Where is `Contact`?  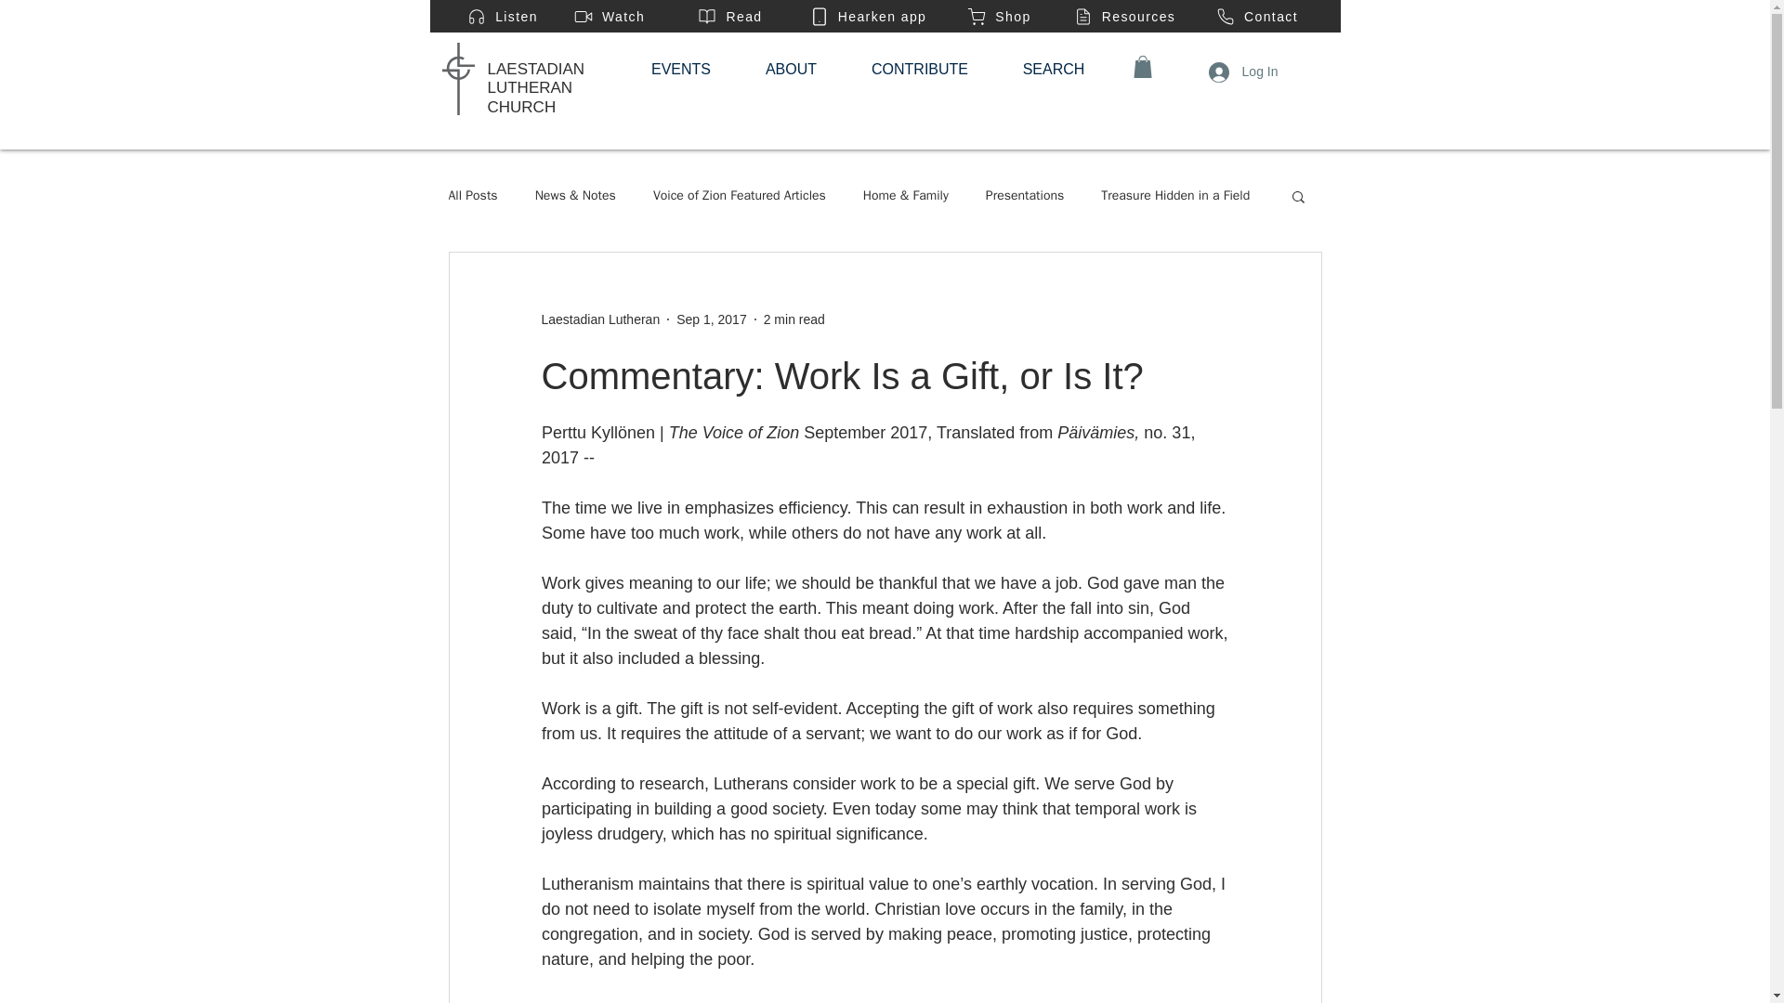 Contact is located at coordinates (1256, 16).